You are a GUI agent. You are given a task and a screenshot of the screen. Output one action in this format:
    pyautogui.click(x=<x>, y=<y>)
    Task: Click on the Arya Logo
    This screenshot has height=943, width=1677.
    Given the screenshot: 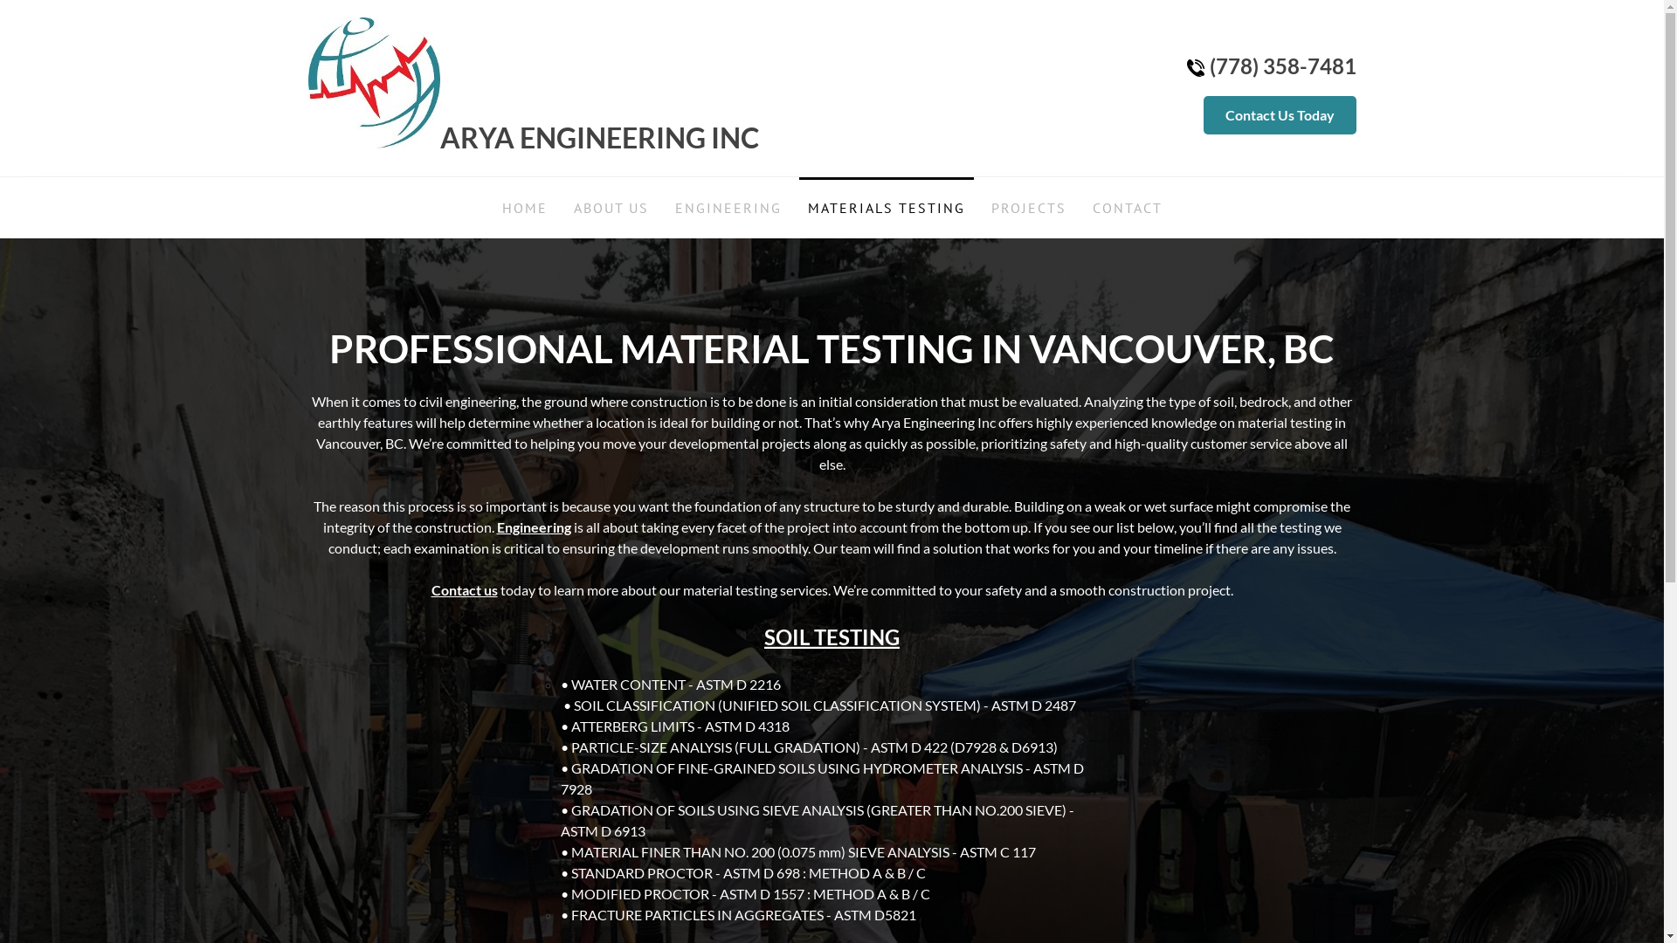 What is the action you would take?
    pyautogui.click(x=374, y=83)
    